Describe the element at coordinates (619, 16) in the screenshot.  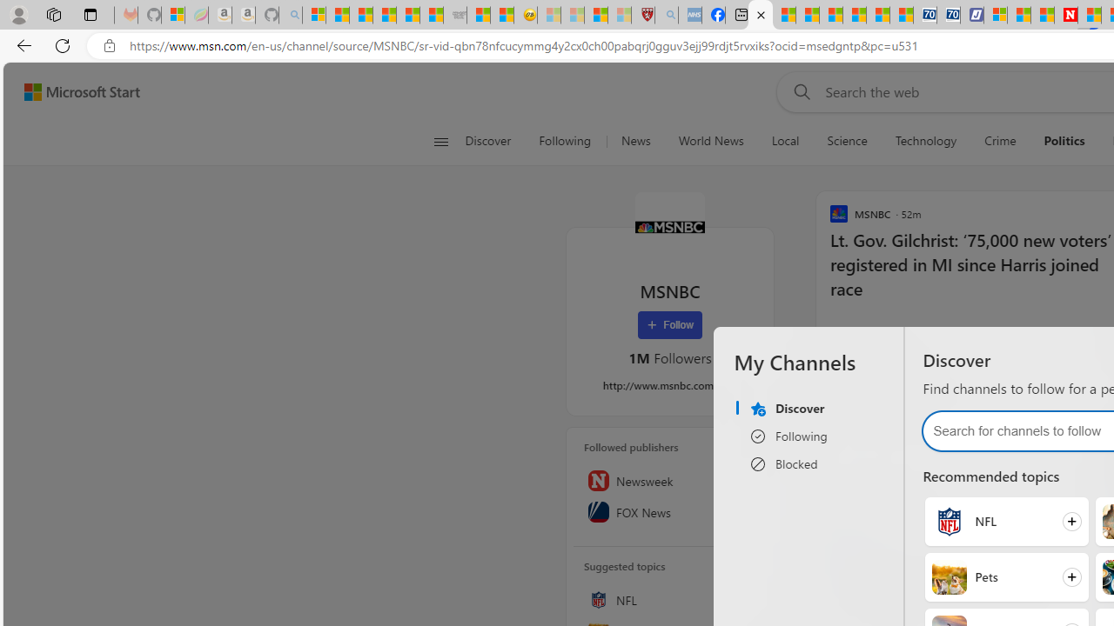
I see `12 Popular Science Lies that Must be Corrected - Sleeping` at that location.